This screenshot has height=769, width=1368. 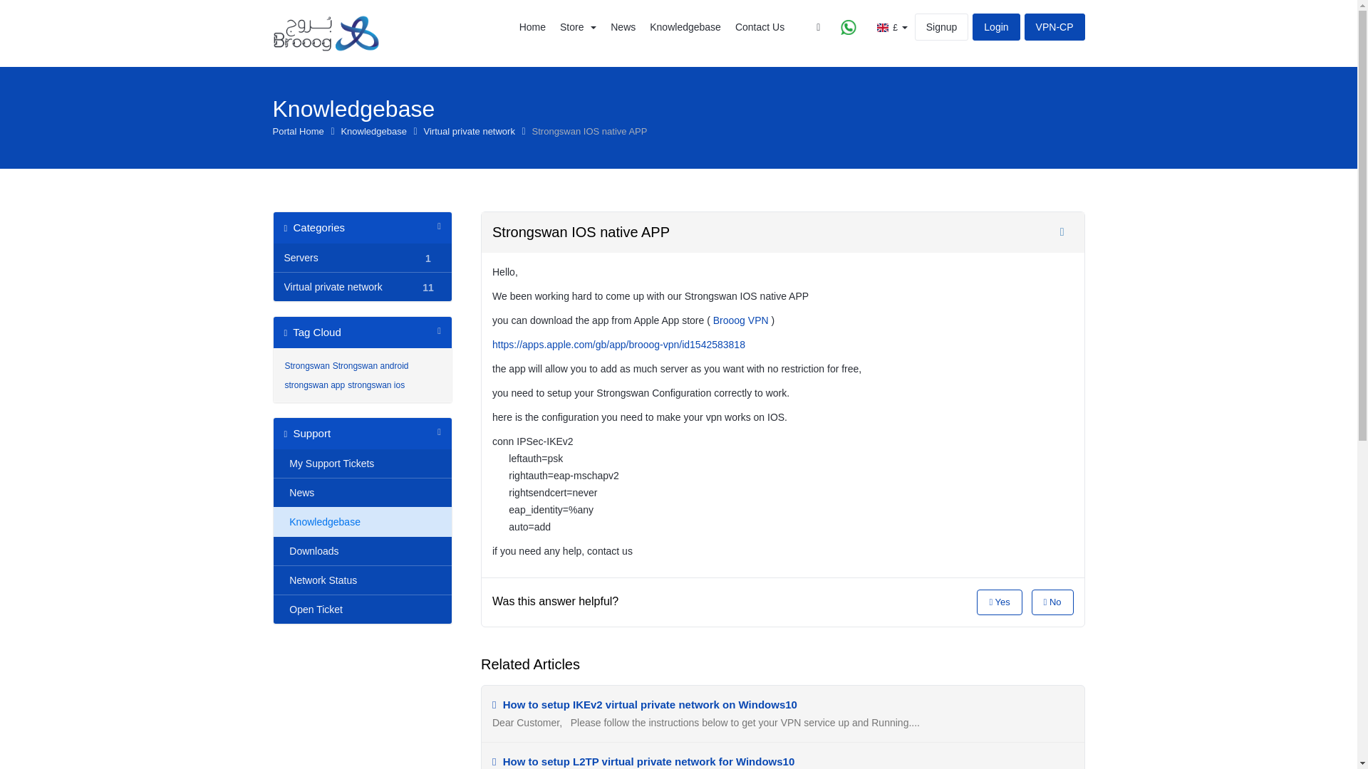 What do you see at coordinates (643, 760) in the screenshot?
I see `How to setup L2TP virtual private network for Windows10` at bounding box center [643, 760].